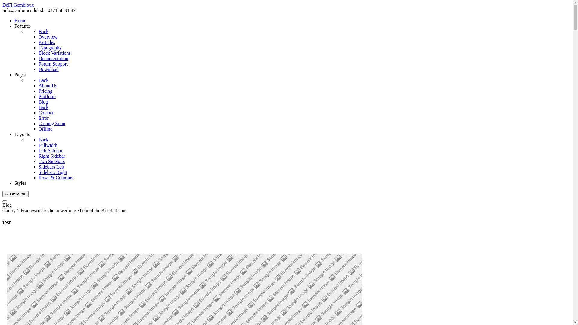  Describe the element at coordinates (56, 178) in the screenshot. I see `Rows & Columns` at that location.